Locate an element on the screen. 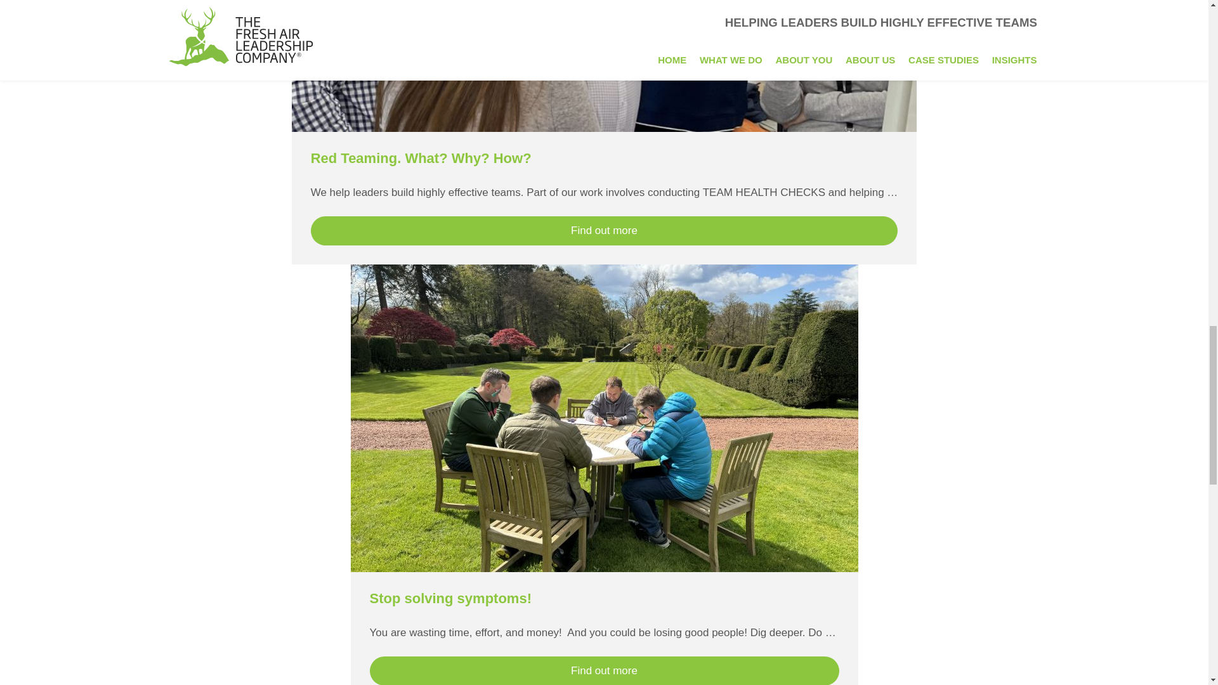 The width and height of the screenshot is (1218, 685). Find out more is located at coordinates (604, 231).